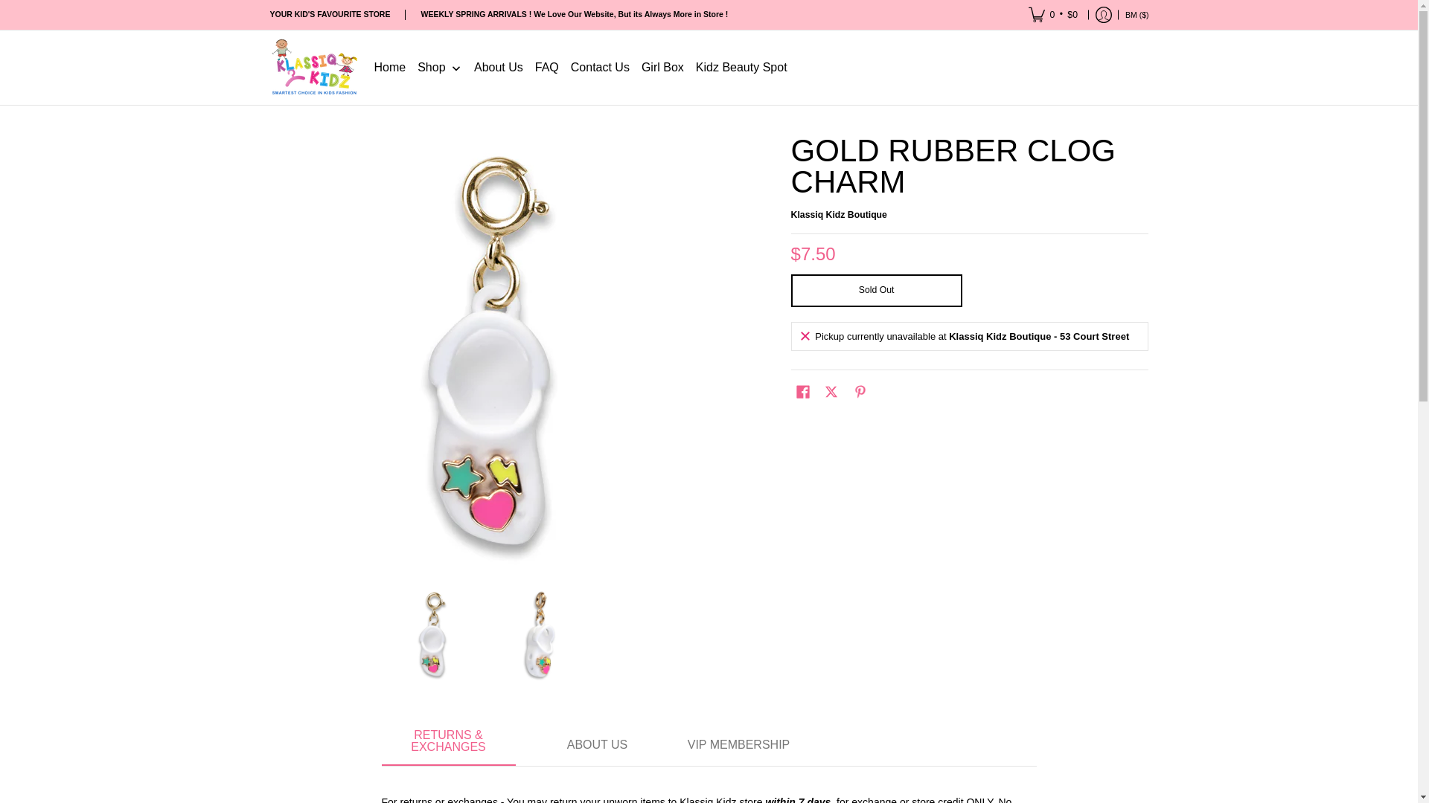 The width and height of the screenshot is (1429, 803). What do you see at coordinates (1104, 15) in the screenshot?
I see `Log in` at bounding box center [1104, 15].